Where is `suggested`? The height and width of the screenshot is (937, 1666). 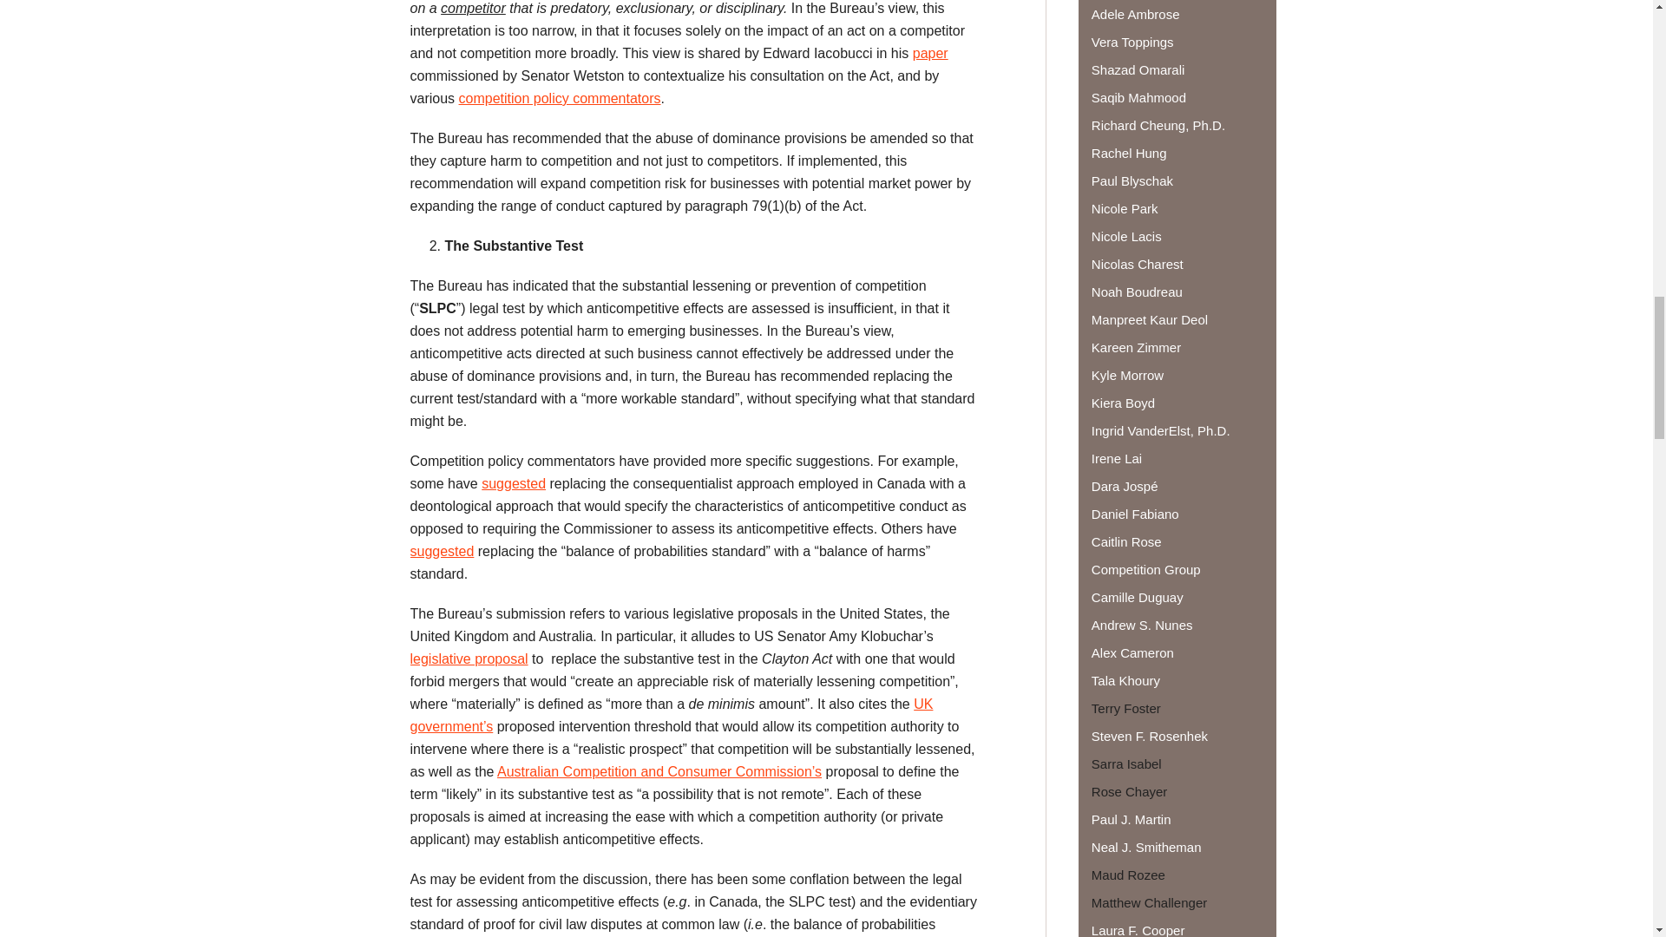
suggested is located at coordinates (441, 551).